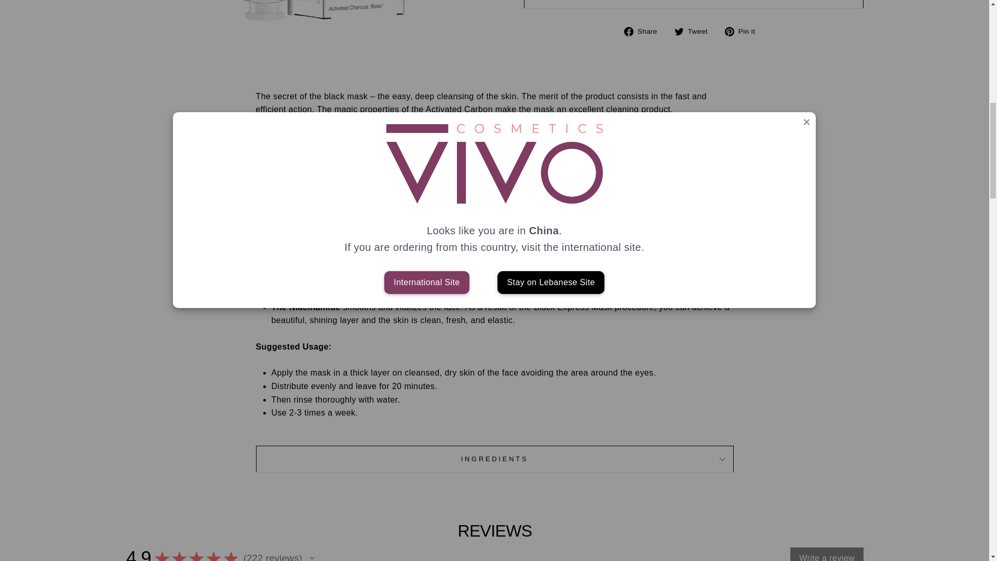 This screenshot has height=561, width=997. What do you see at coordinates (695, 31) in the screenshot?
I see `Tweet on Twitter` at bounding box center [695, 31].